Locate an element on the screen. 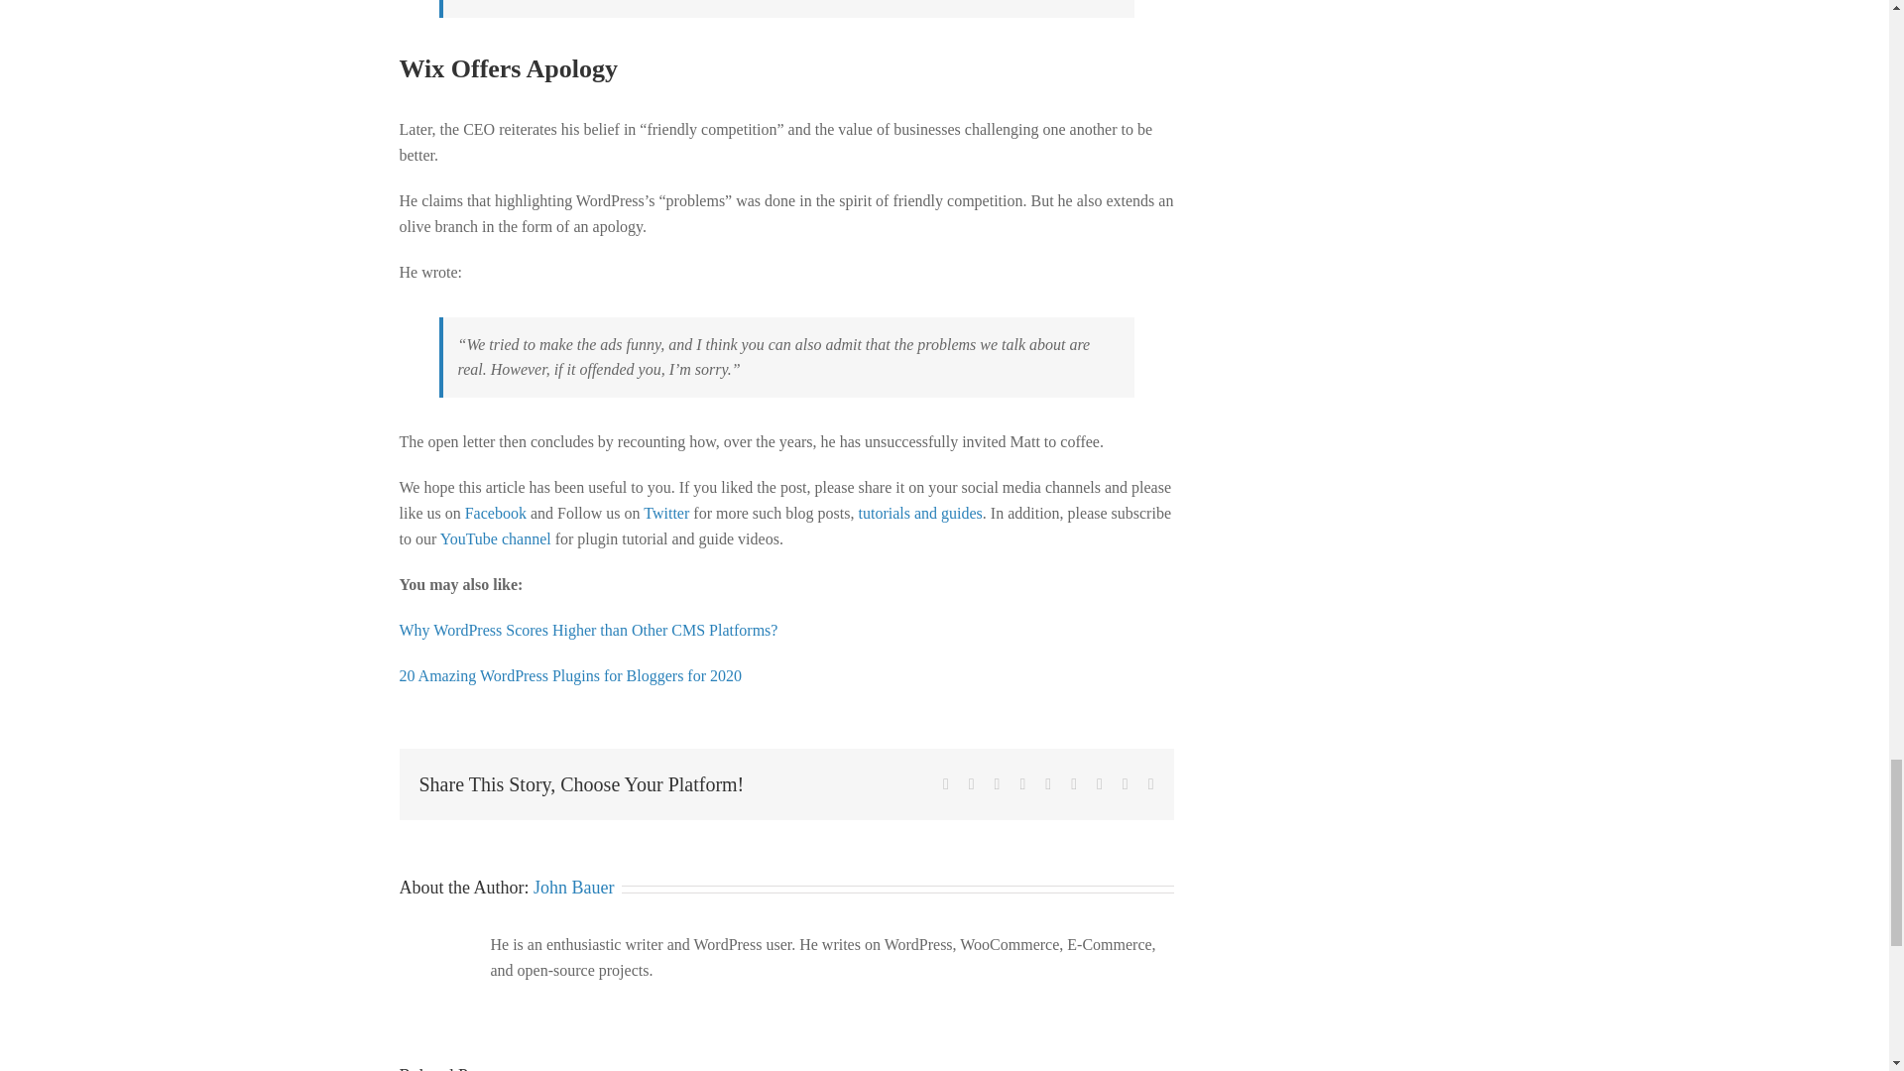  Posts by John Bauer is located at coordinates (573, 887).